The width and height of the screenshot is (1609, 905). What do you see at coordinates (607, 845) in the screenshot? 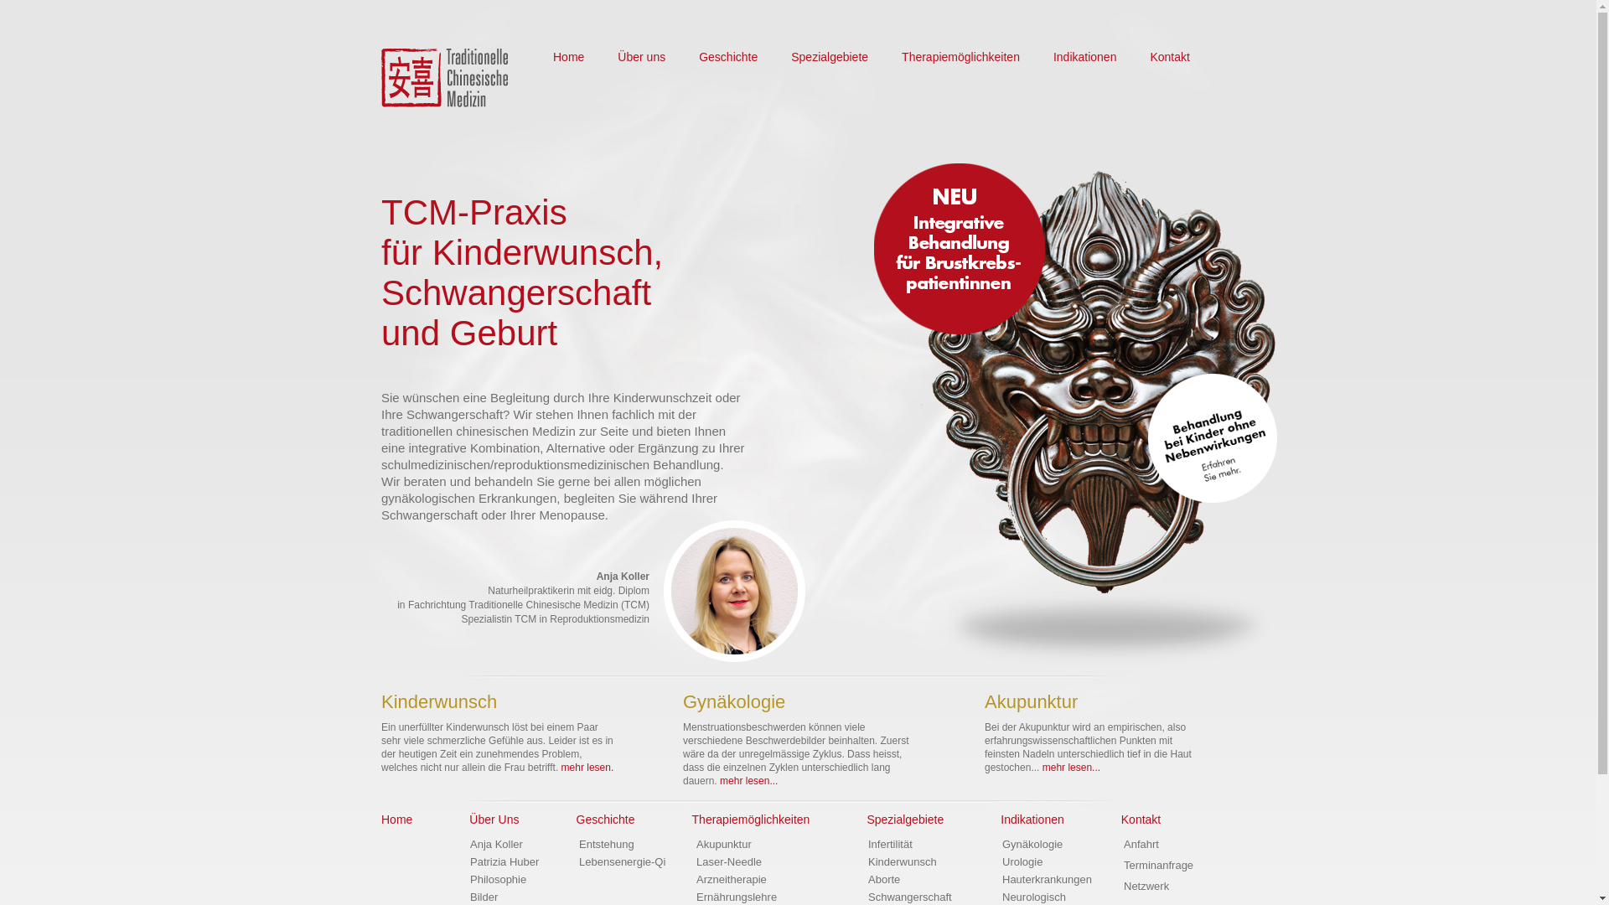
I see `Entstehung` at bounding box center [607, 845].